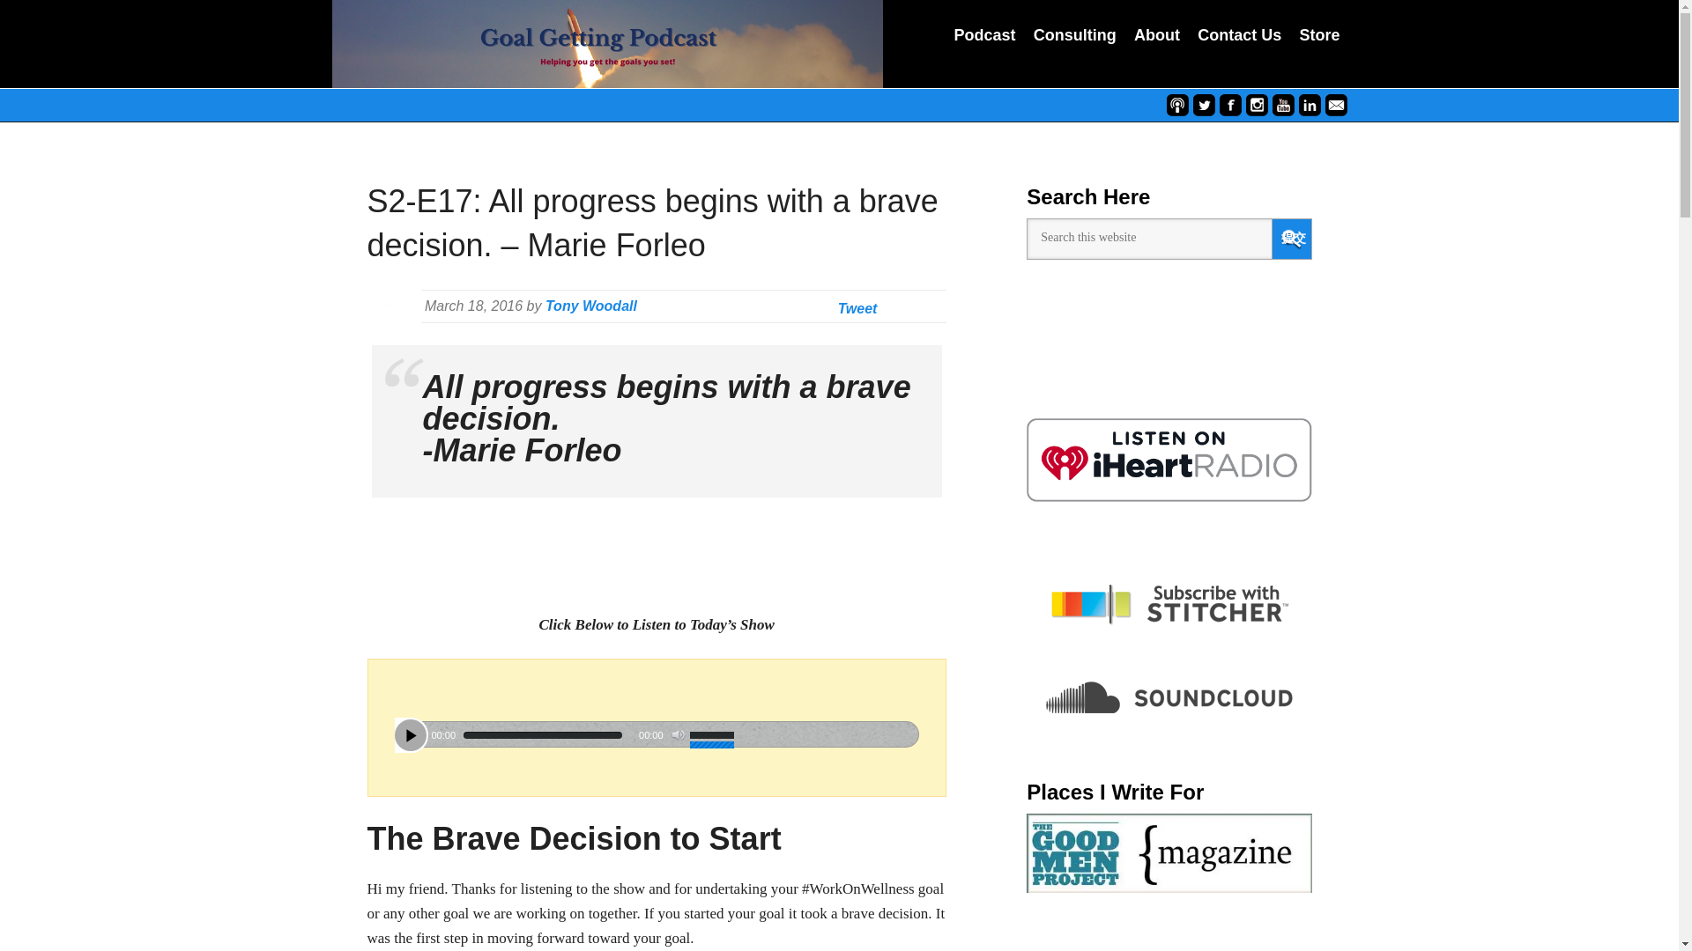 This screenshot has width=1692, height=951. Describe the element at coordinates (1075, 37) in the screenshot. I see `Consulting` at that location.